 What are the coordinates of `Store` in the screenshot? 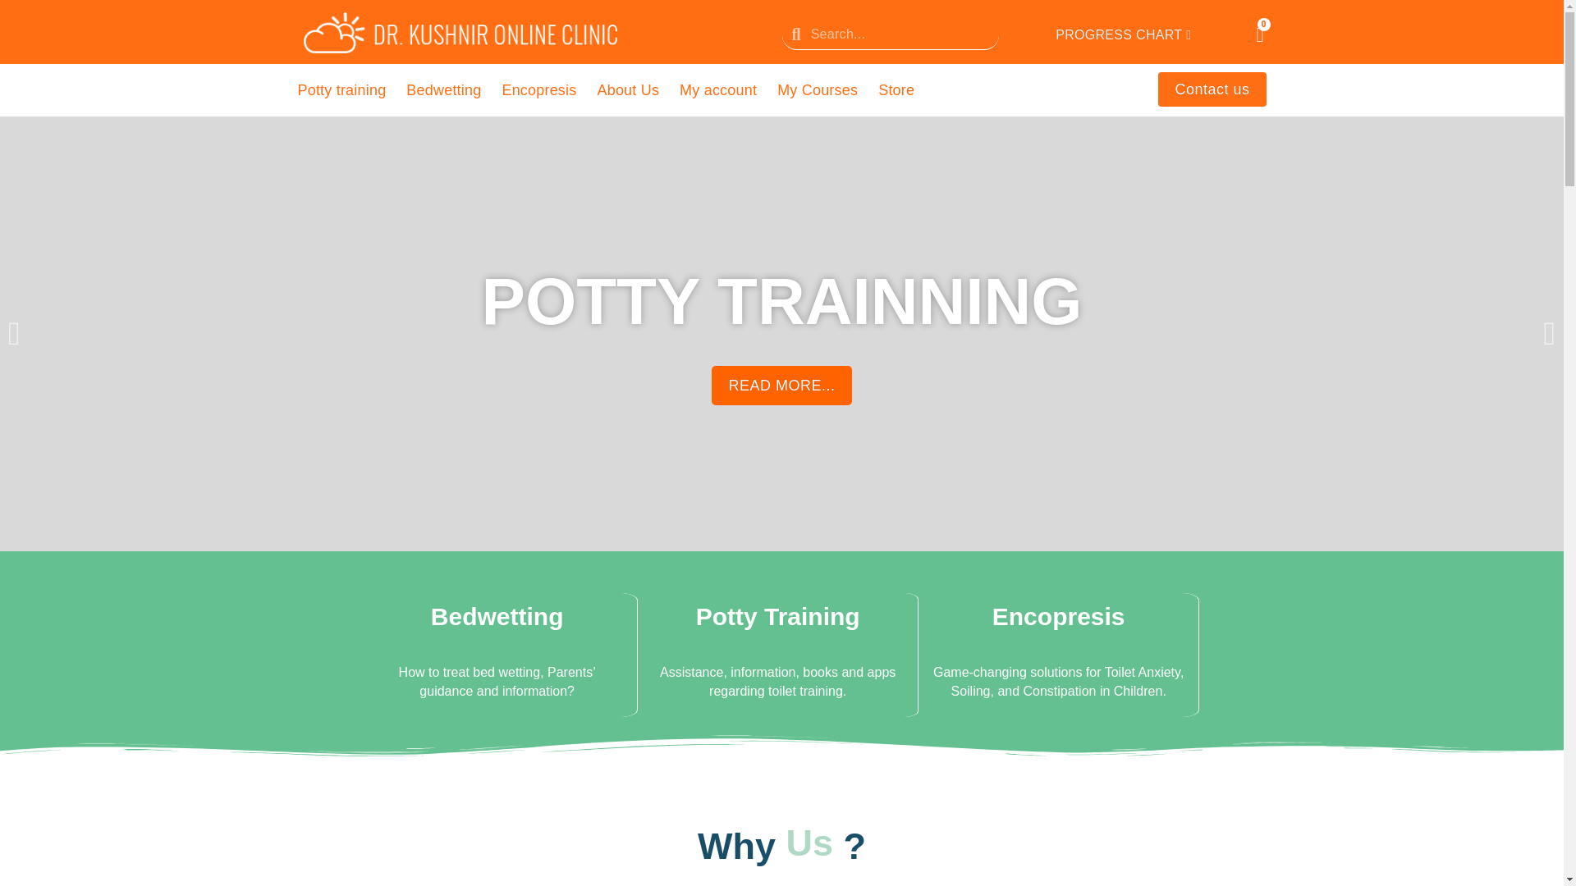 It's located at (896, 89).